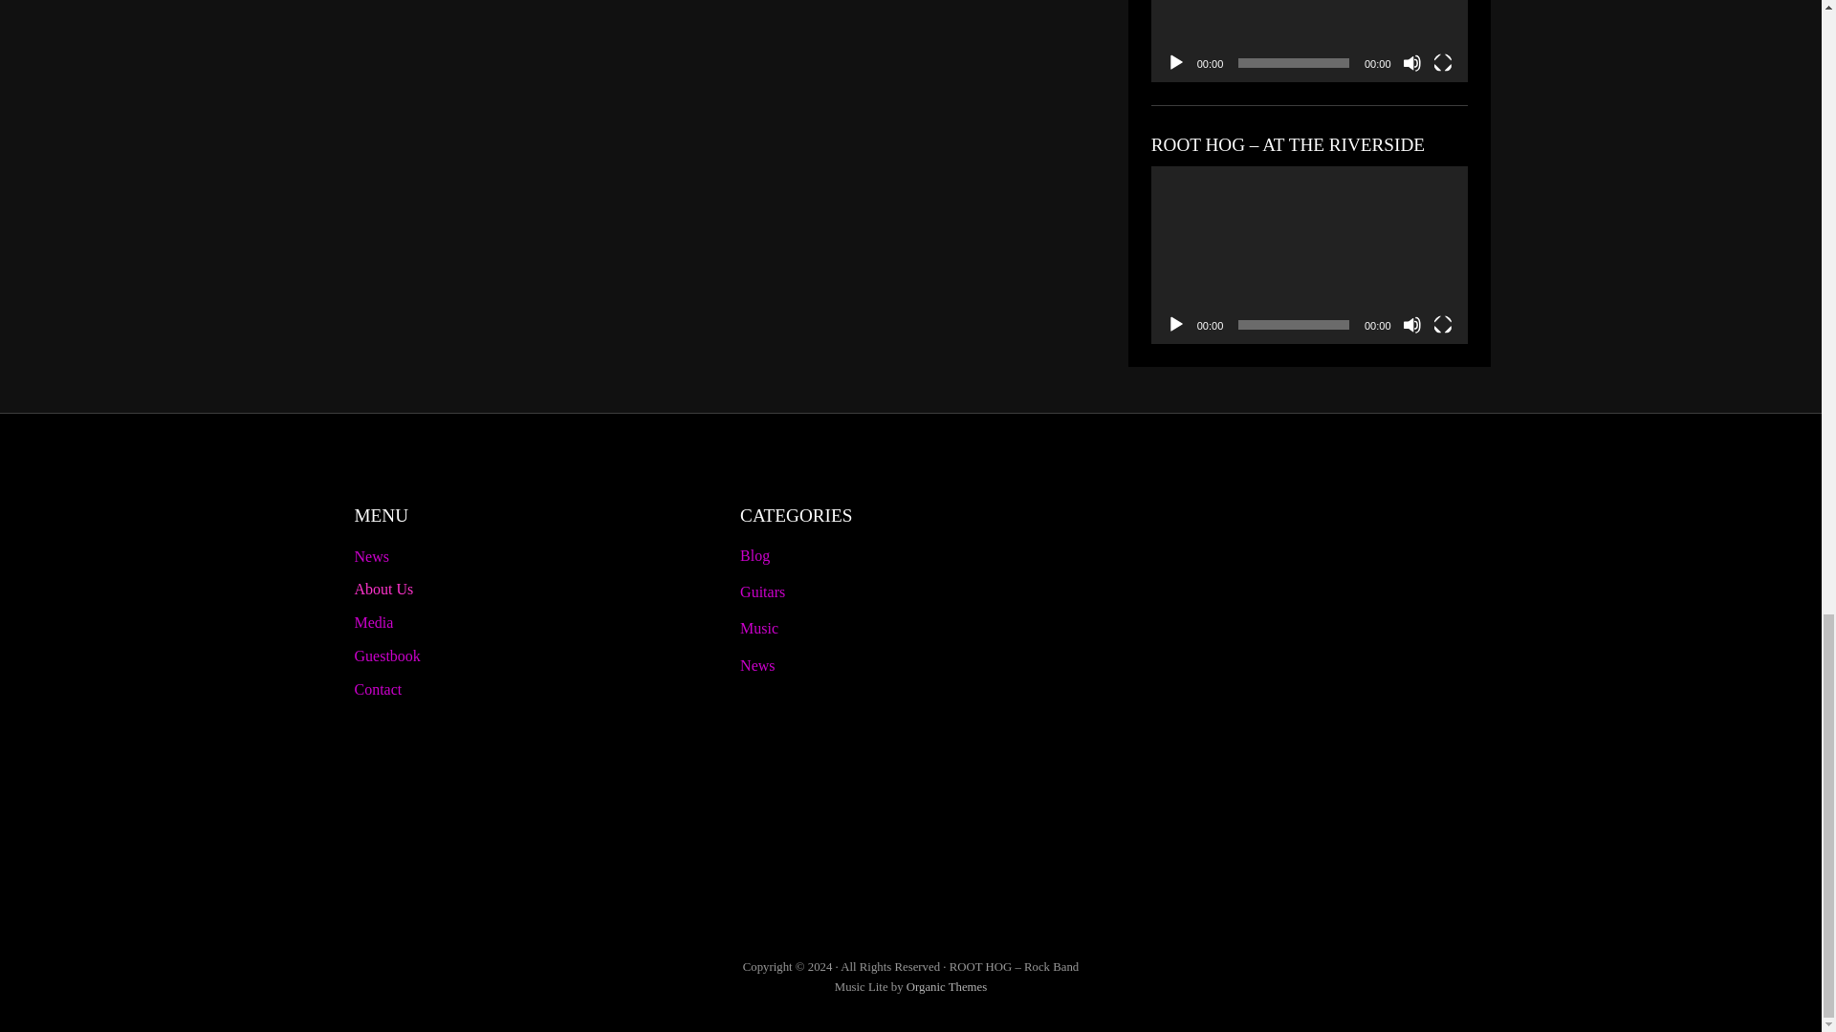 The height and width of the screenshot is (1032, 1836). What do you see at coordinates (524, 556) in the screenshot?
I see `News` at bounding box center [524, 556].